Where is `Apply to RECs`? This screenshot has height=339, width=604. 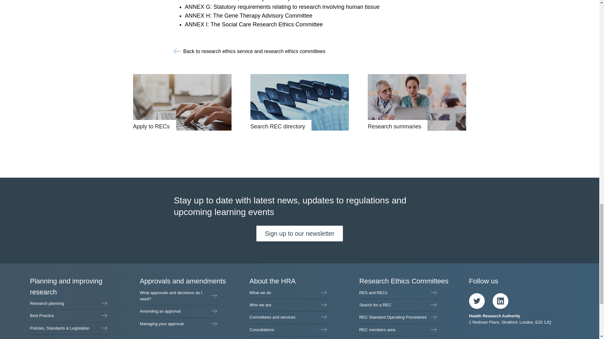 Apply to RECs is located at coordinates (182, 102).